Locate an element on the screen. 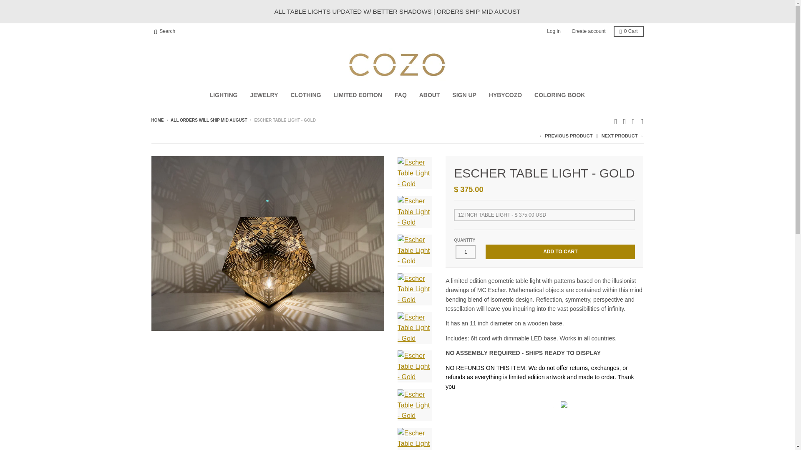  CLOTHING is located at coordinates (305, 95).